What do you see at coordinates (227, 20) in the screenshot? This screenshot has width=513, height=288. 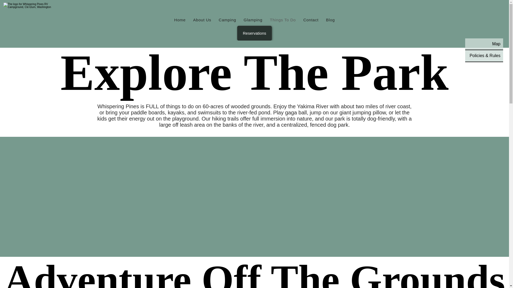 I see `Camping` at bounding box center [227, 20].